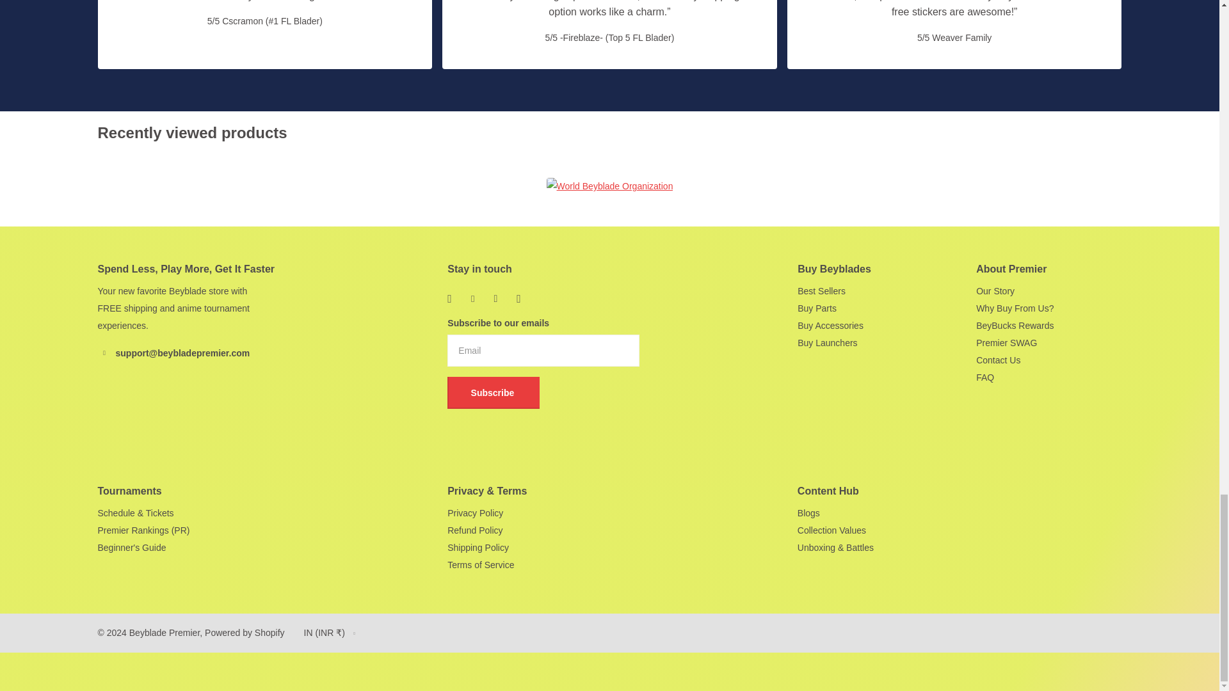 This screenshot has width=1229, height=691. Describe the element at coordinates (1014, 308) in the screenshot. I see `Why Buy From Us?` at that location.